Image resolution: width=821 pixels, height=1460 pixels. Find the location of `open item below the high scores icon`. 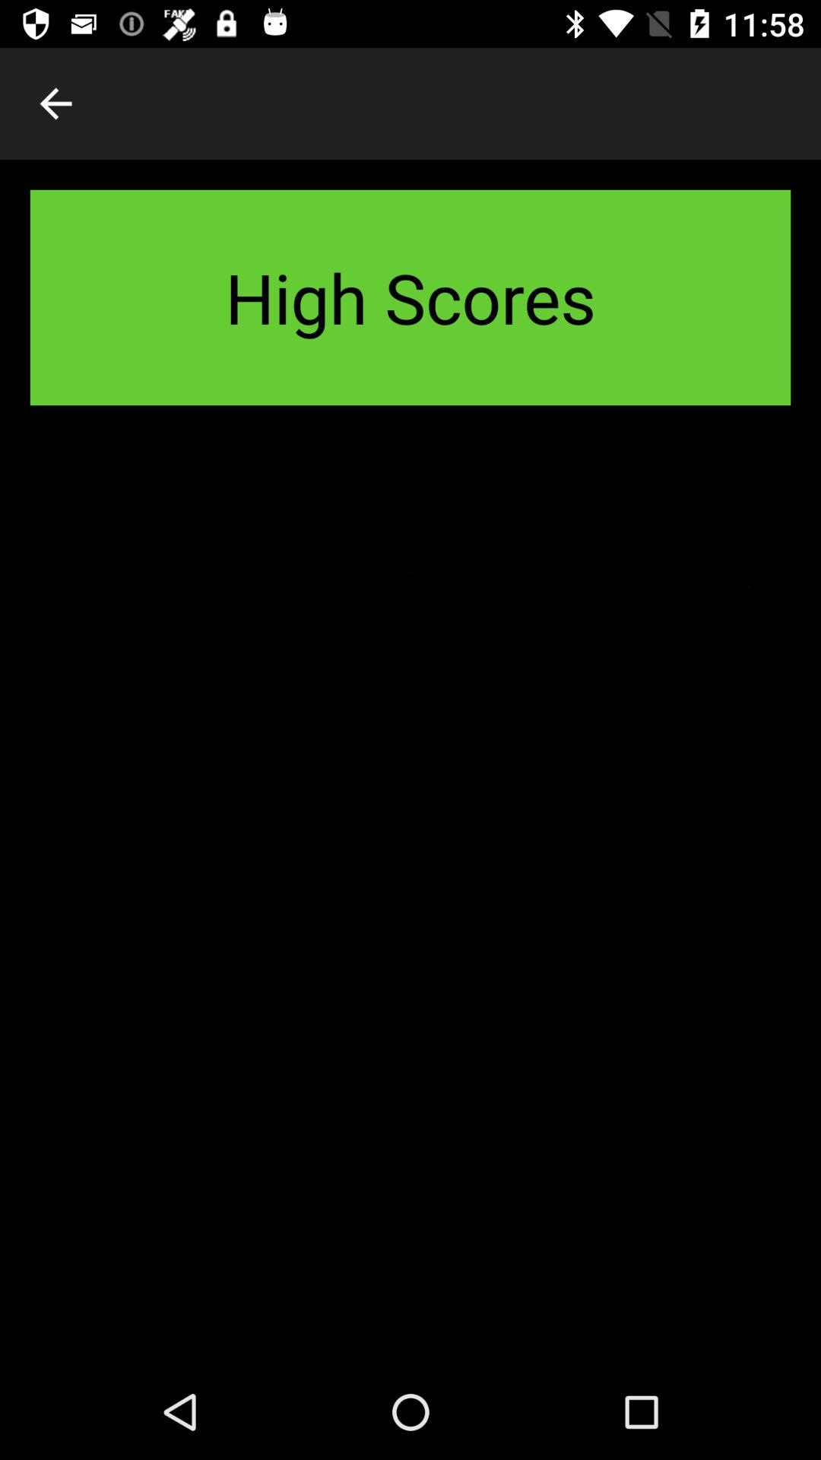

open item below the high scores icon is located at coordinates (410, 900).